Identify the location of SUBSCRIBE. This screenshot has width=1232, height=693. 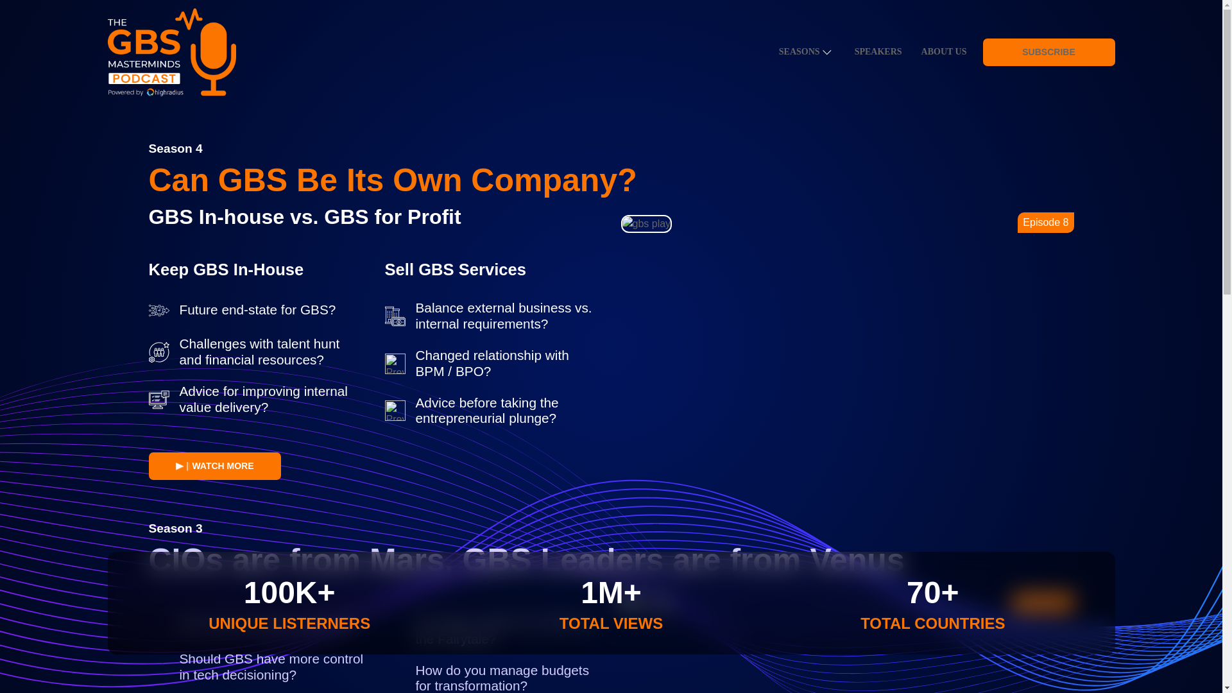
(1048, 52).